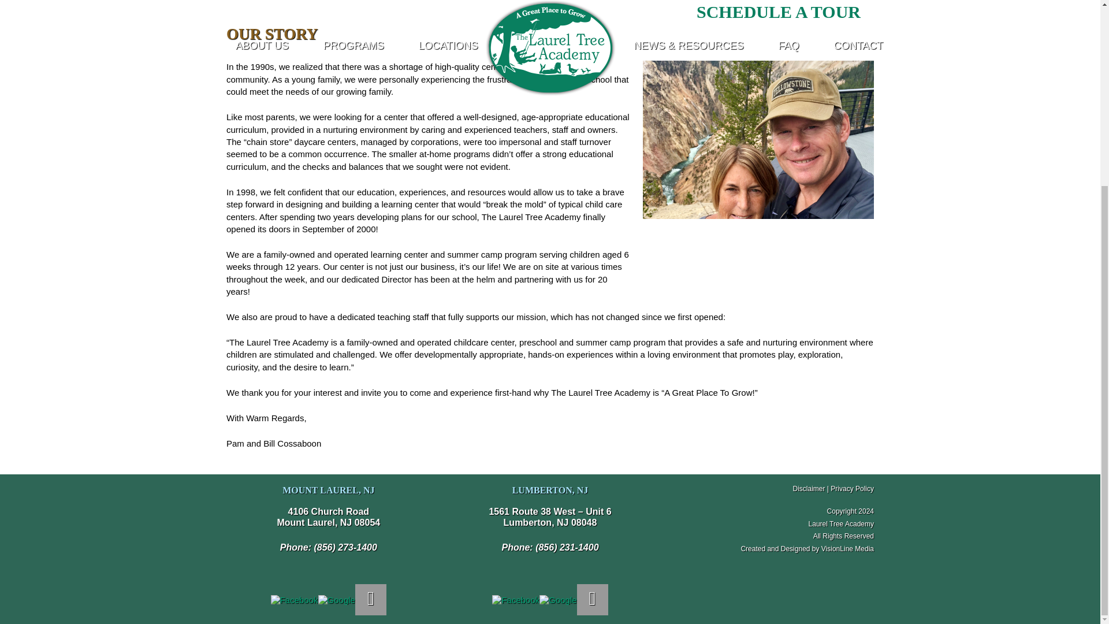  Describe the element at coordinates (295, 600) in the screenshot. I see `Facebook` at that location.